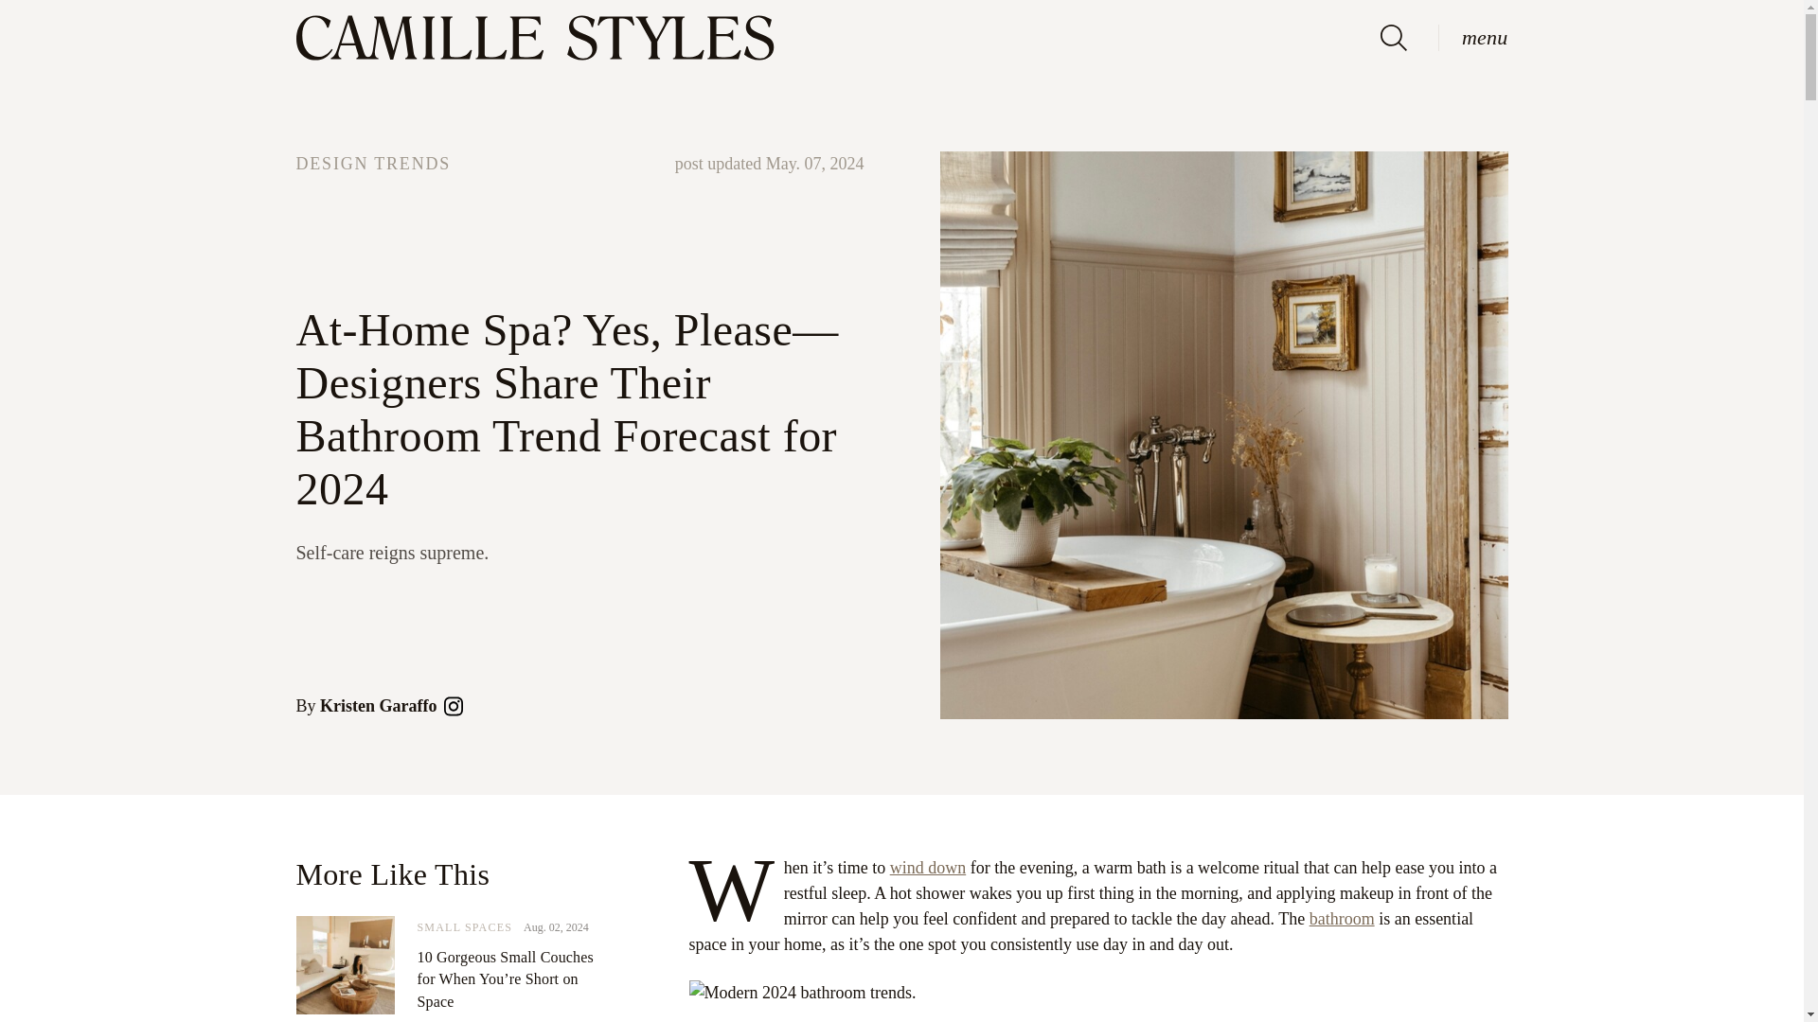 Image resolution: width=1818 pixels, height=1022 pixels. What do you see at coordinates (1485, 38) in the screenshot?
I see `menu` at bounding box center [1485, 38].